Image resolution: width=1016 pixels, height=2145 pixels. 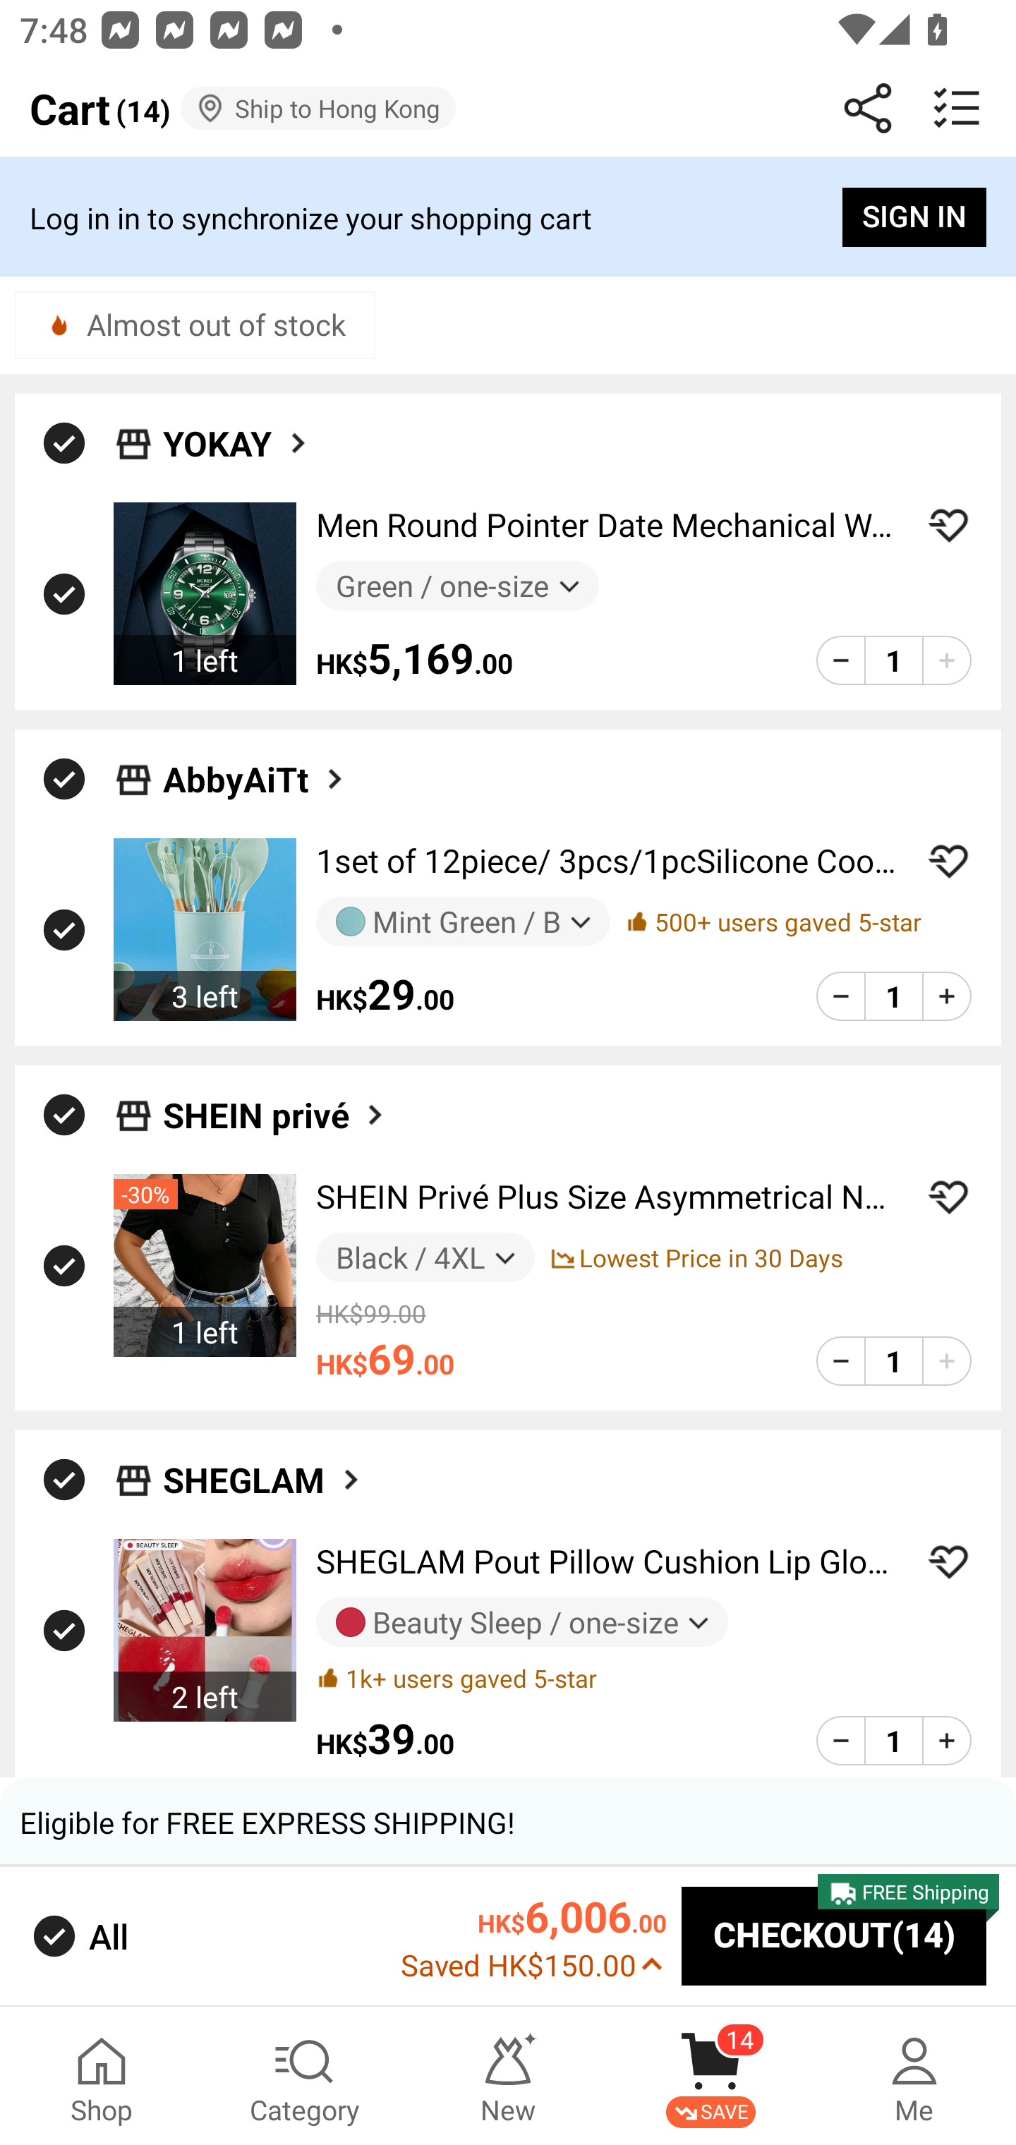 I want to click on Black / 4XL, so click(x=425, y=1257).